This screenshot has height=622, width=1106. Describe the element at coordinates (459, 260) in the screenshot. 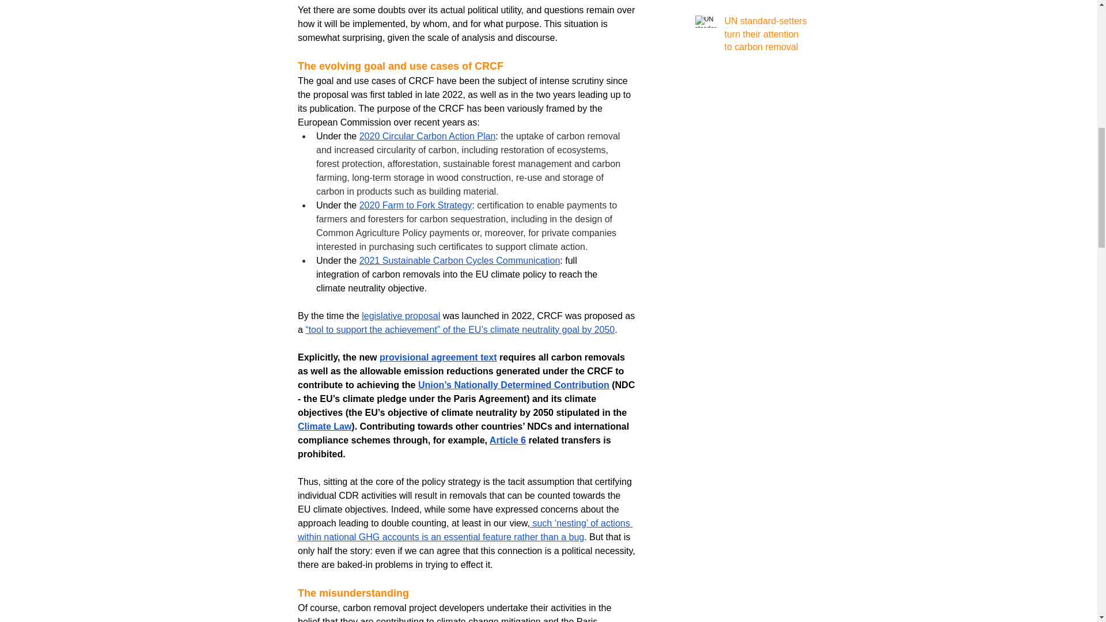

I see `2021 Sustainable Carbon Cycles Communication` at that location.